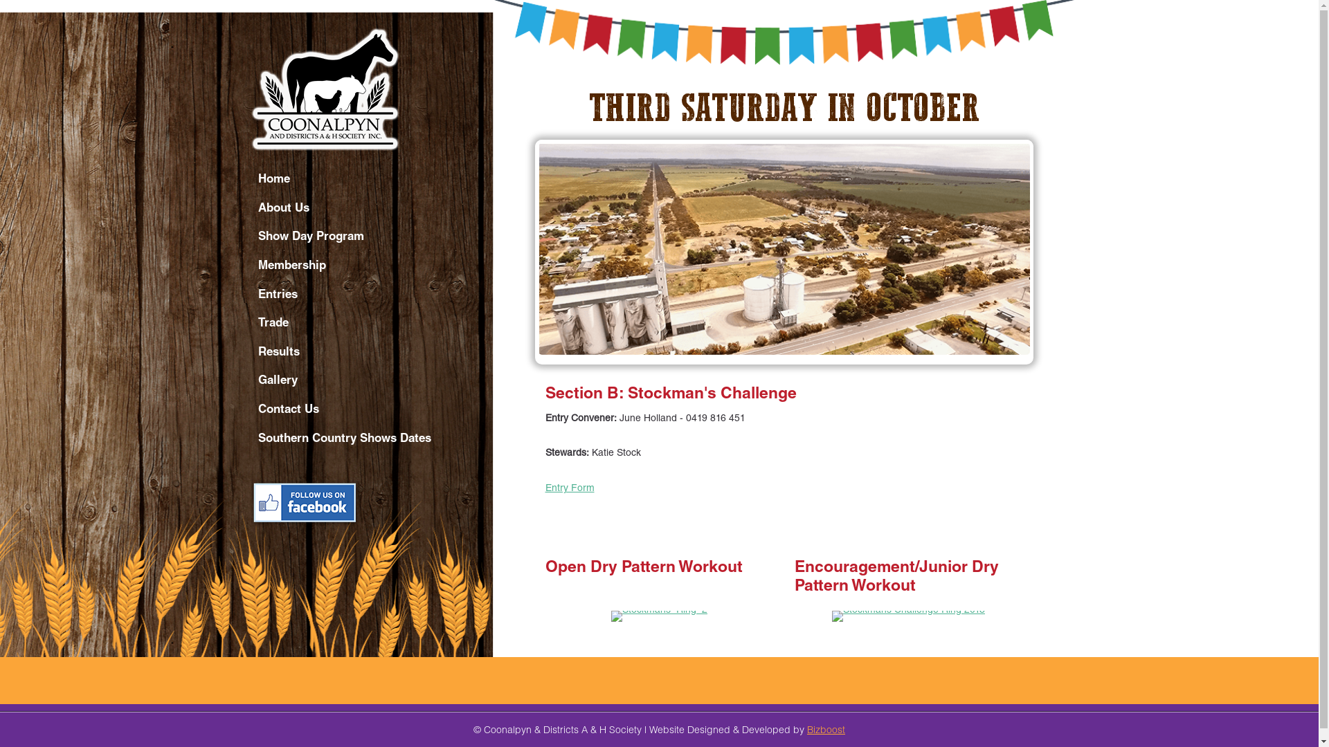  Describe the element at coordinates (372, 411) in the screenshot. I see `Contact Us` at that location.